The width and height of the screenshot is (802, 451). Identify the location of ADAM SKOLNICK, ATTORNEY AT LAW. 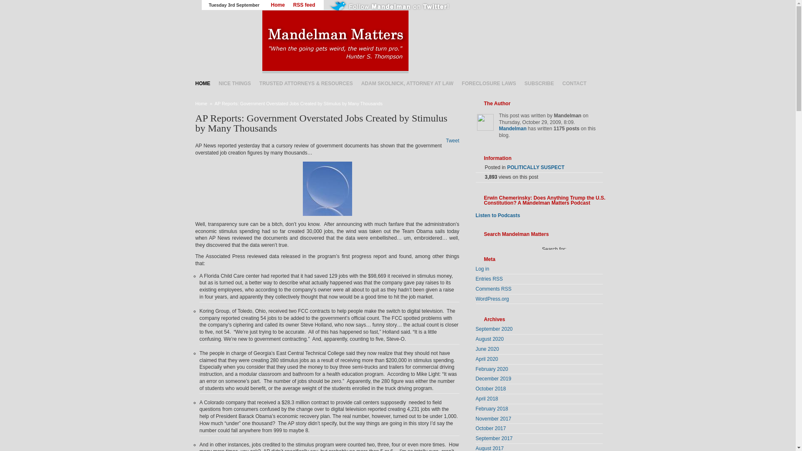
(407, 83).